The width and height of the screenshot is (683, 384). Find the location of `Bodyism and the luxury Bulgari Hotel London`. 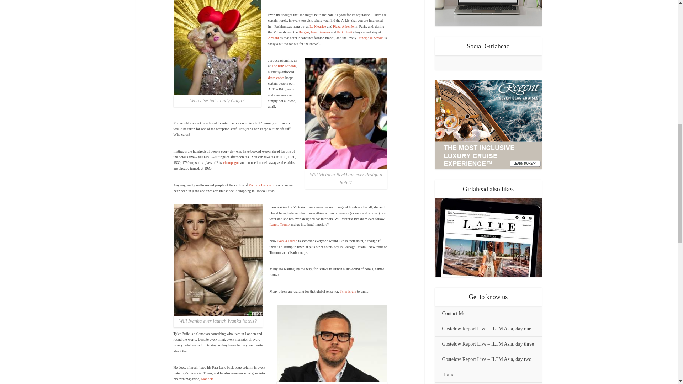

Bodyism and the luxury Bulgari Hotel London is located at coordinates (304, 32).